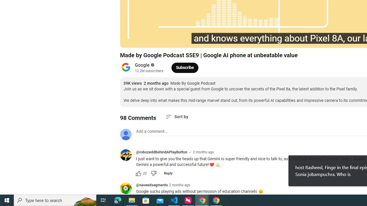 This screenshot has width=367, height=206. What do you see at coordinates (126, 134) in the screenshot?
I see `Default profile photo` at bounding box center [126, 134].